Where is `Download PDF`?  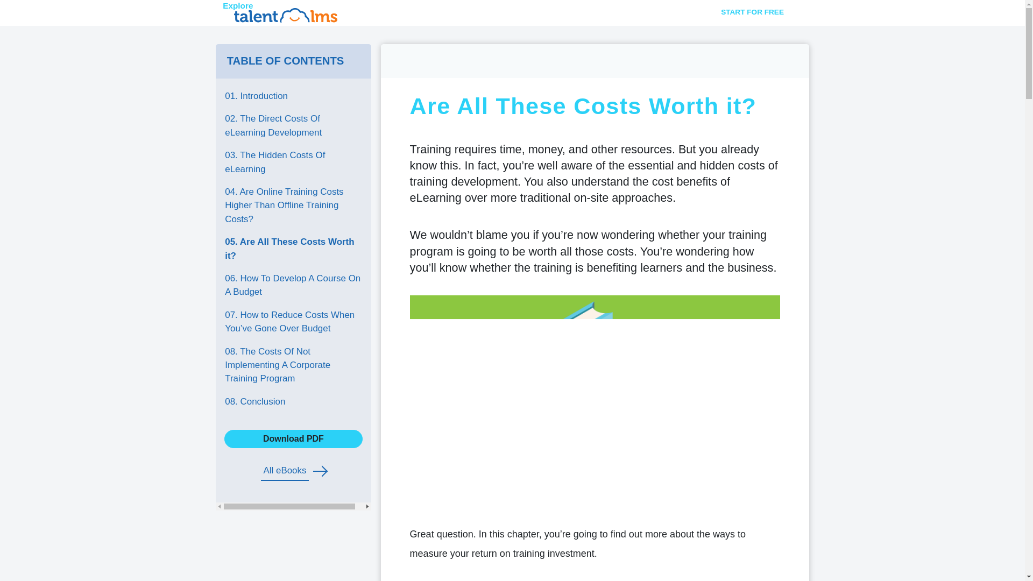
Download PDF is located at coordinates (293, 439).